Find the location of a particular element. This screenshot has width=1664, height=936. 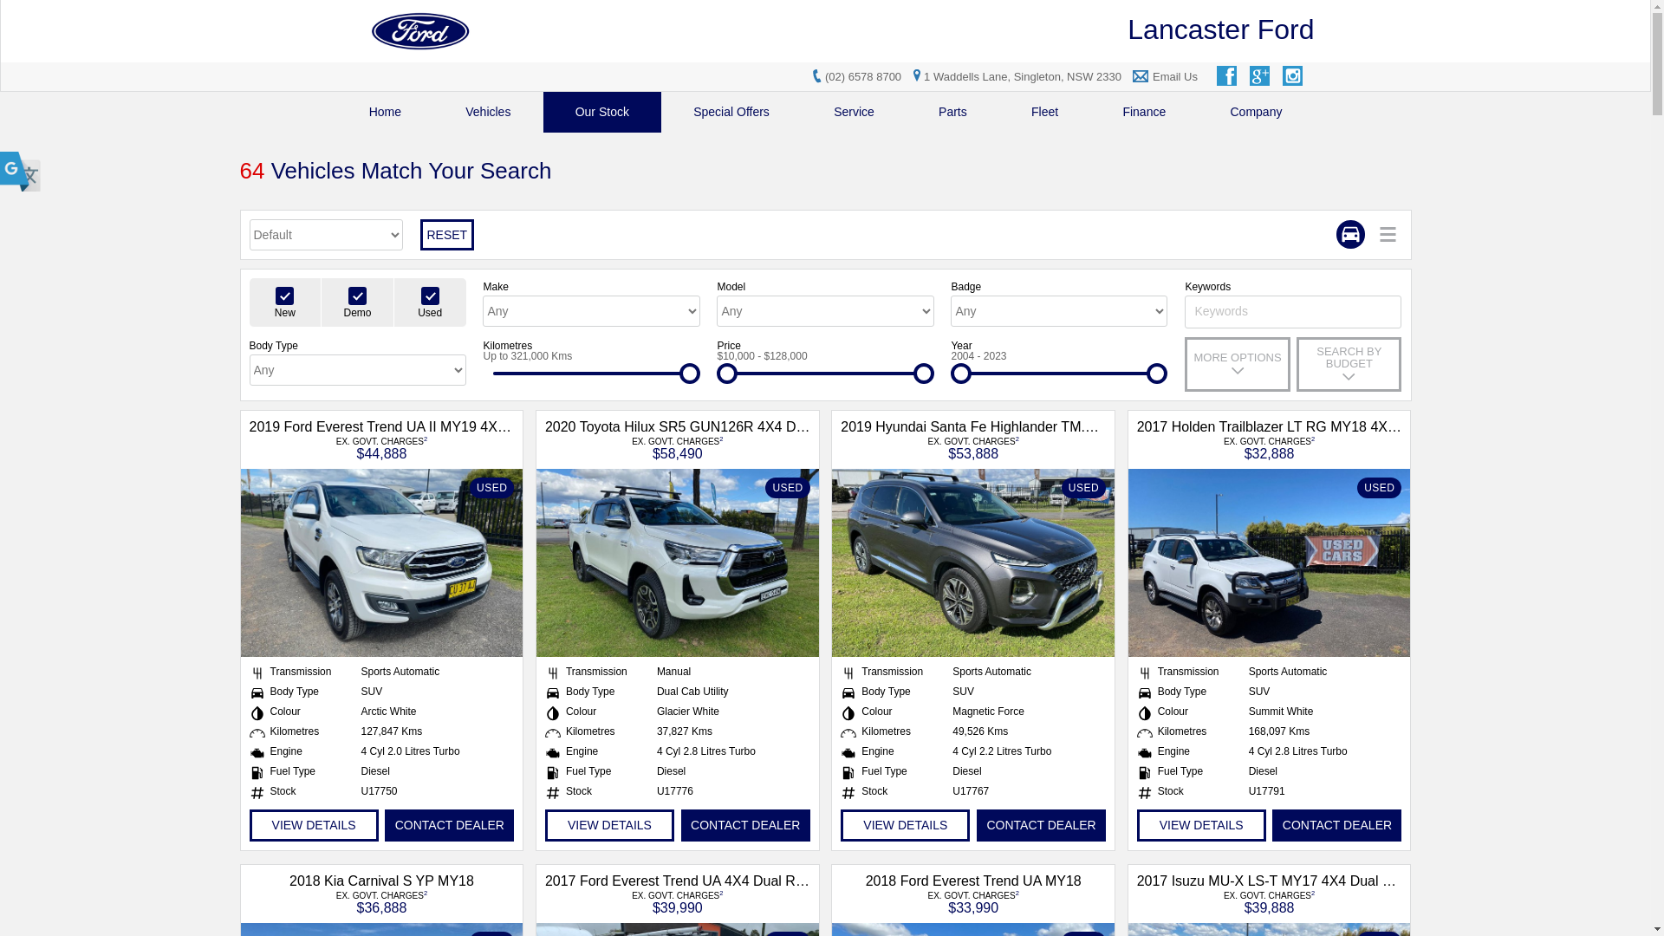

VIEW DETAILS is located at coordinates (905, 825).